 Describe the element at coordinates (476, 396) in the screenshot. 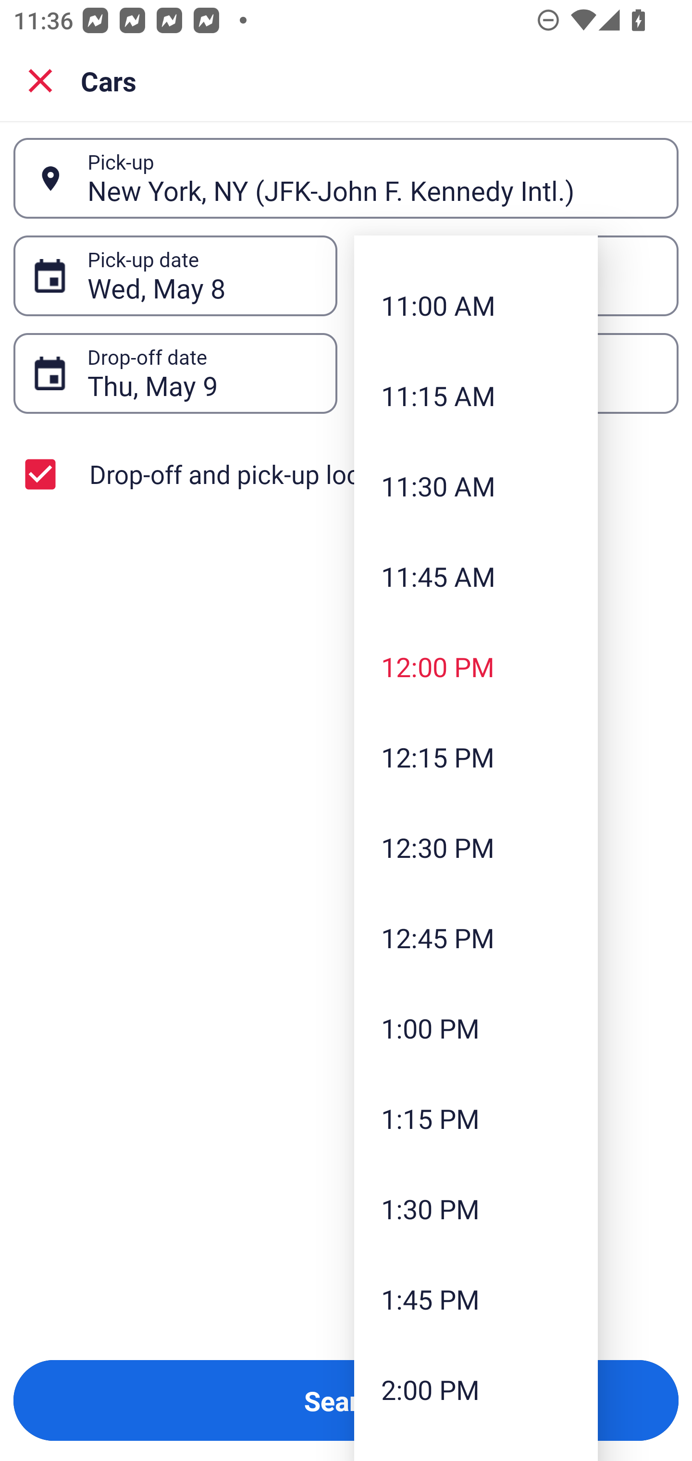

I see `11:15 AM` at that location.